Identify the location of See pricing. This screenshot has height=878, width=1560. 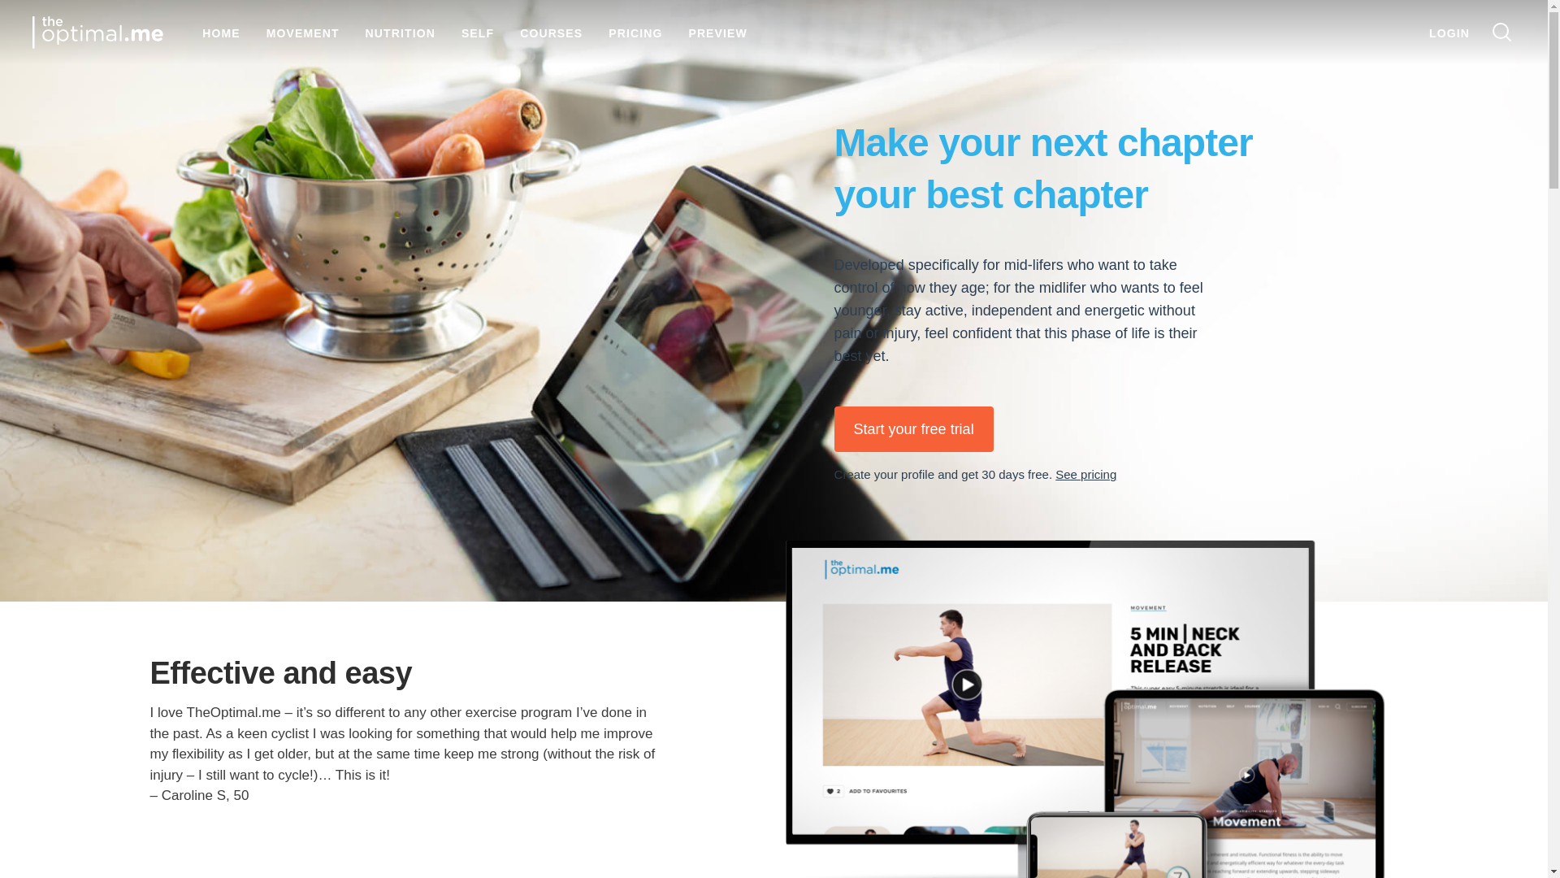
(1085, 473).